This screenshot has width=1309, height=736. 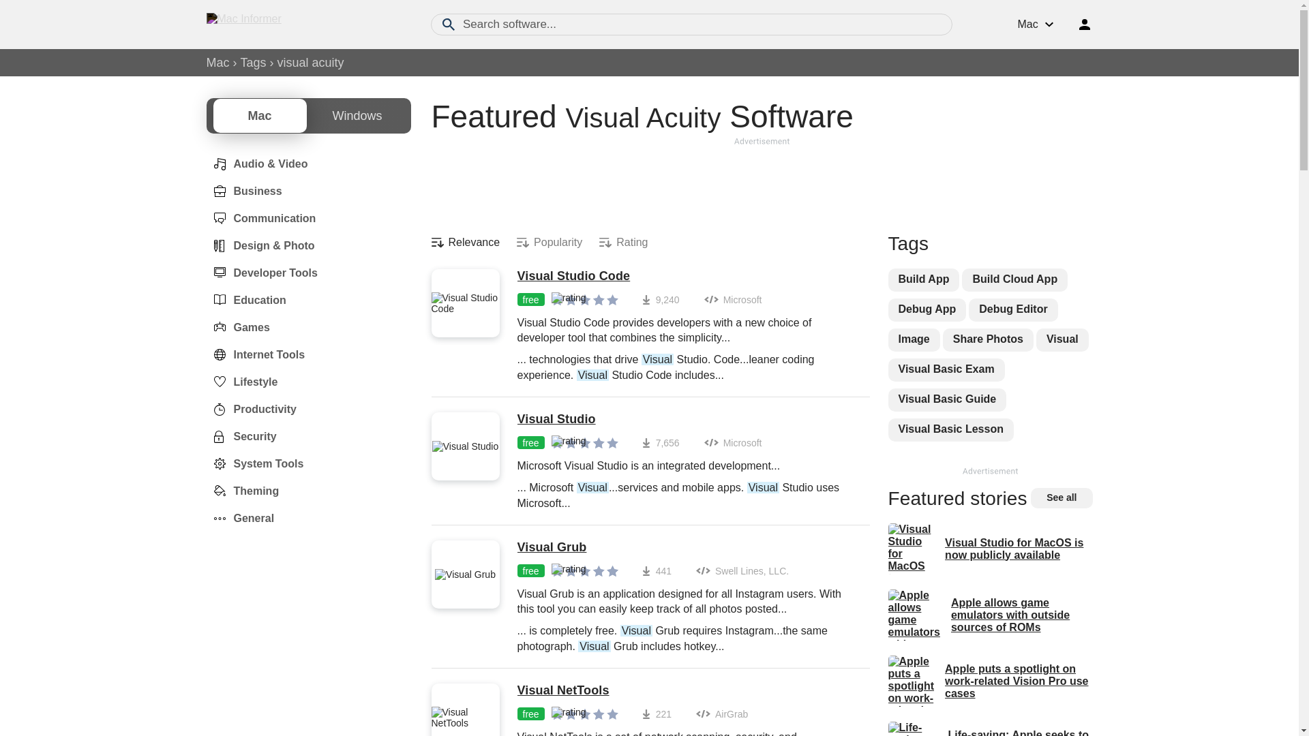 I want to click on Windows, so click(x=357, y=116).